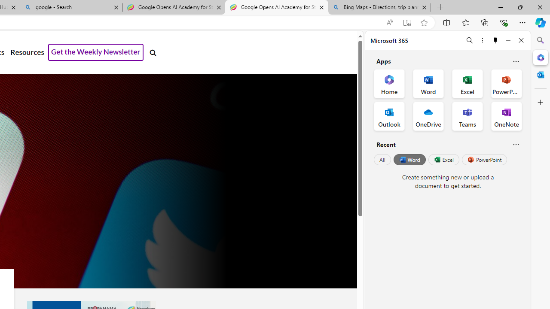  What do you see at coordinates (504, 22) in the screenshot?
I see `Browser essentials` at bounding box center [504, 22].